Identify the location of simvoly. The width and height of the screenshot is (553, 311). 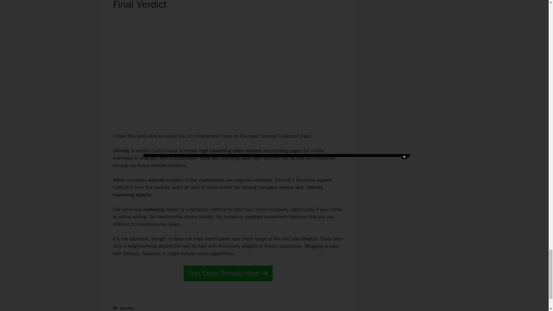
(126, 308).